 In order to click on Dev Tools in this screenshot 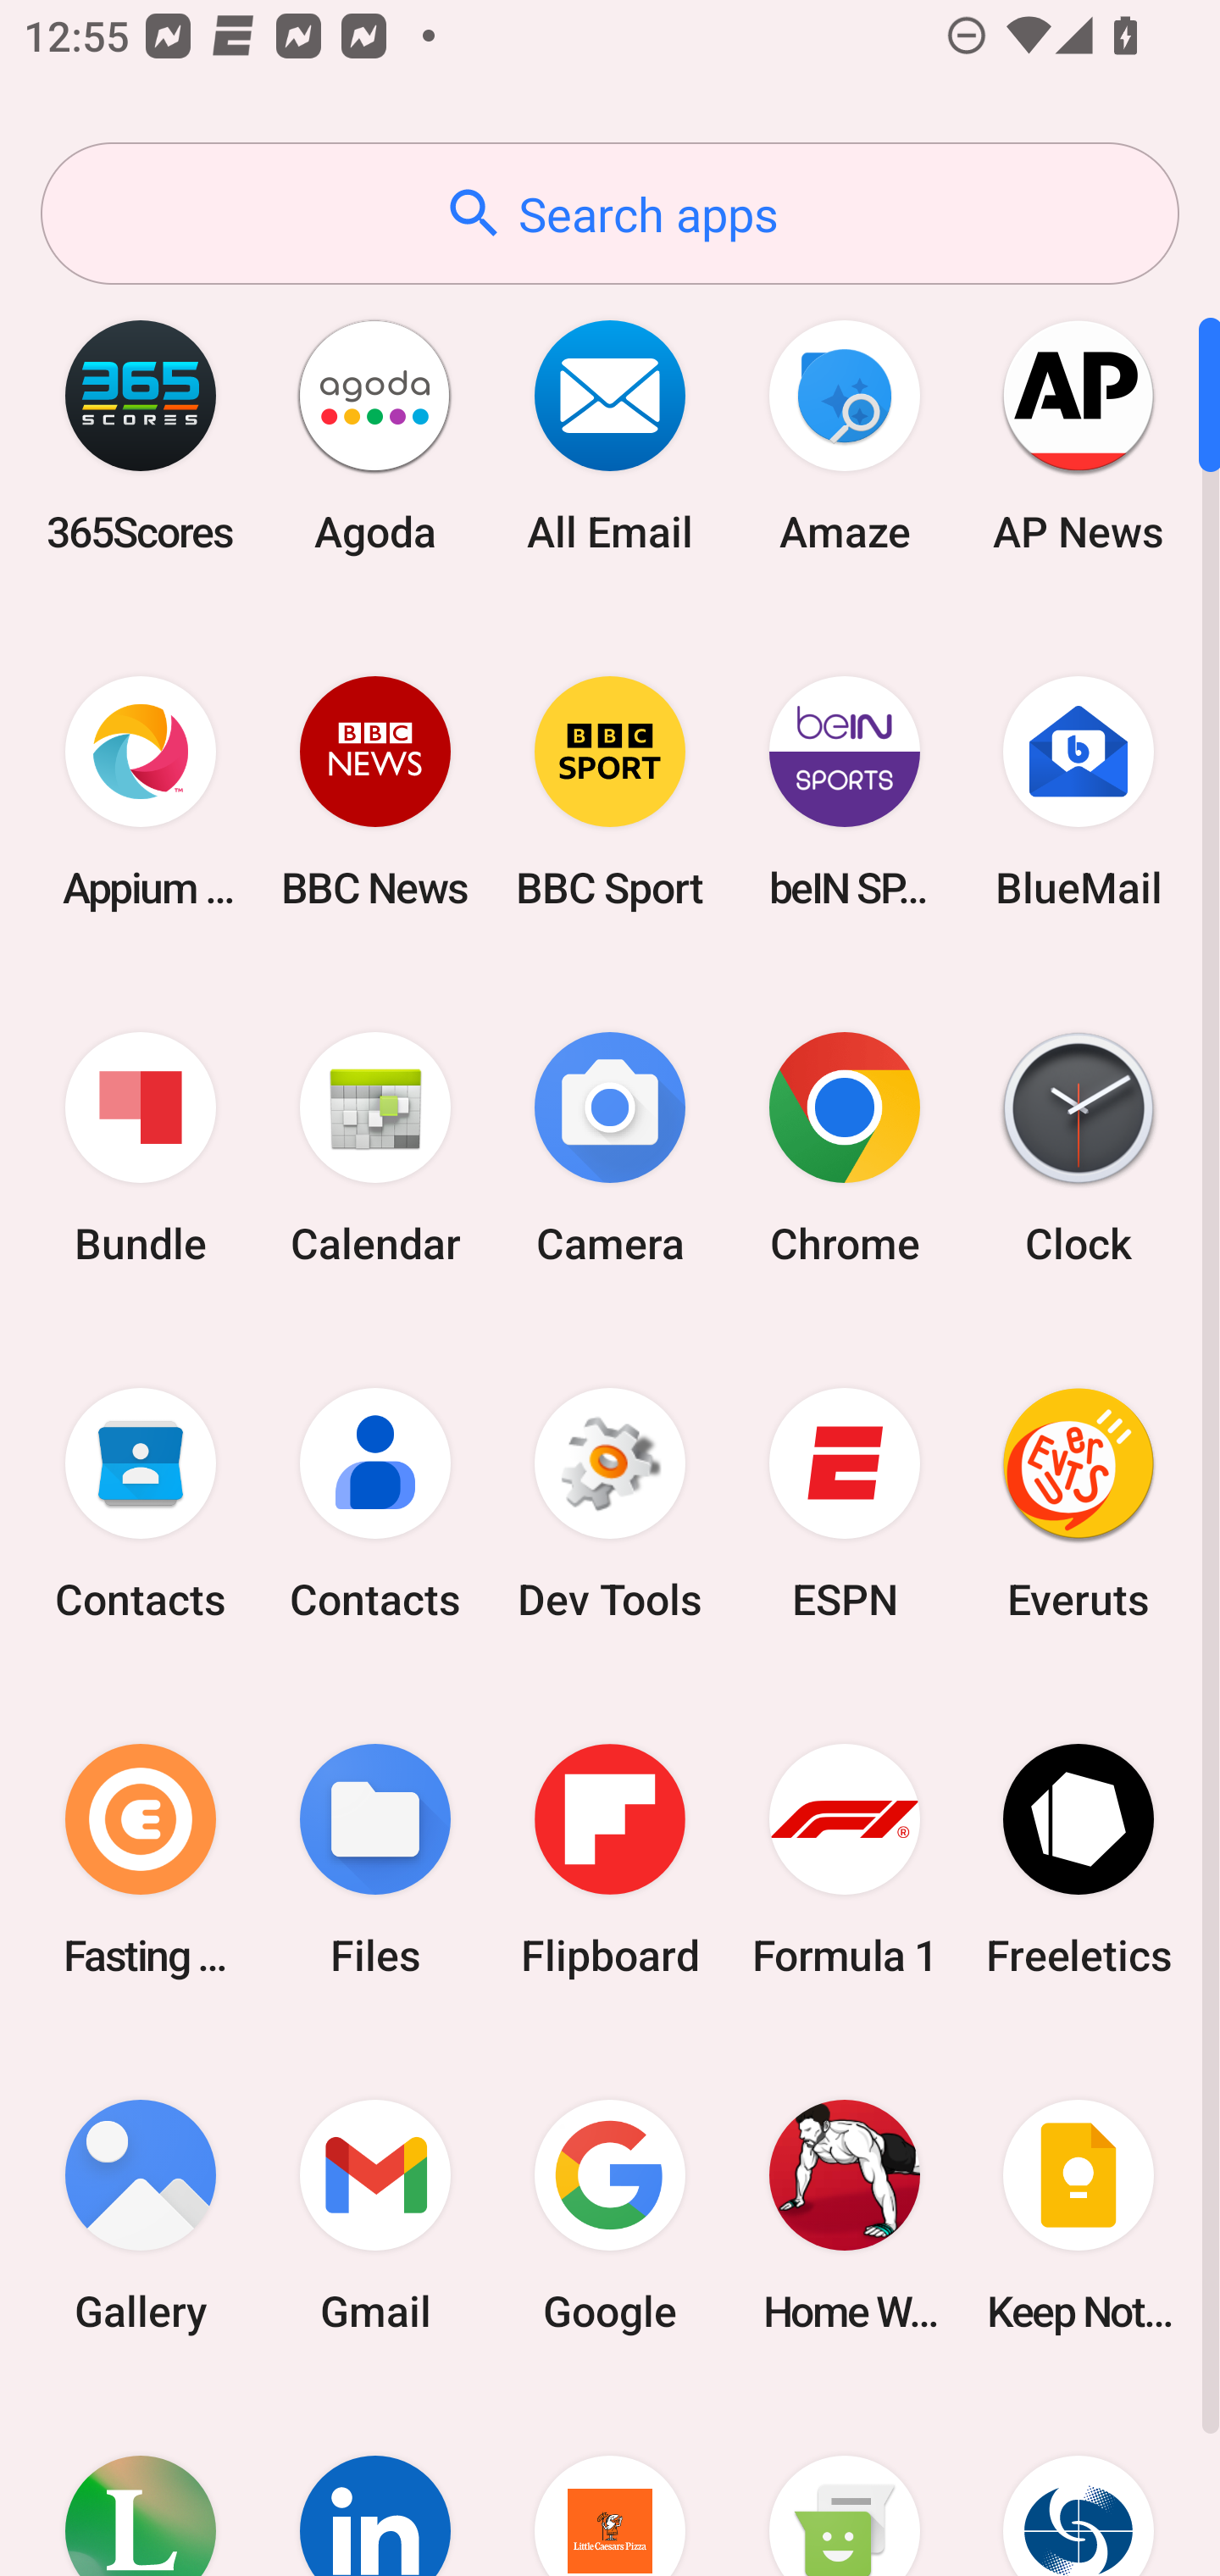, I will do `click(610, 1504)`.